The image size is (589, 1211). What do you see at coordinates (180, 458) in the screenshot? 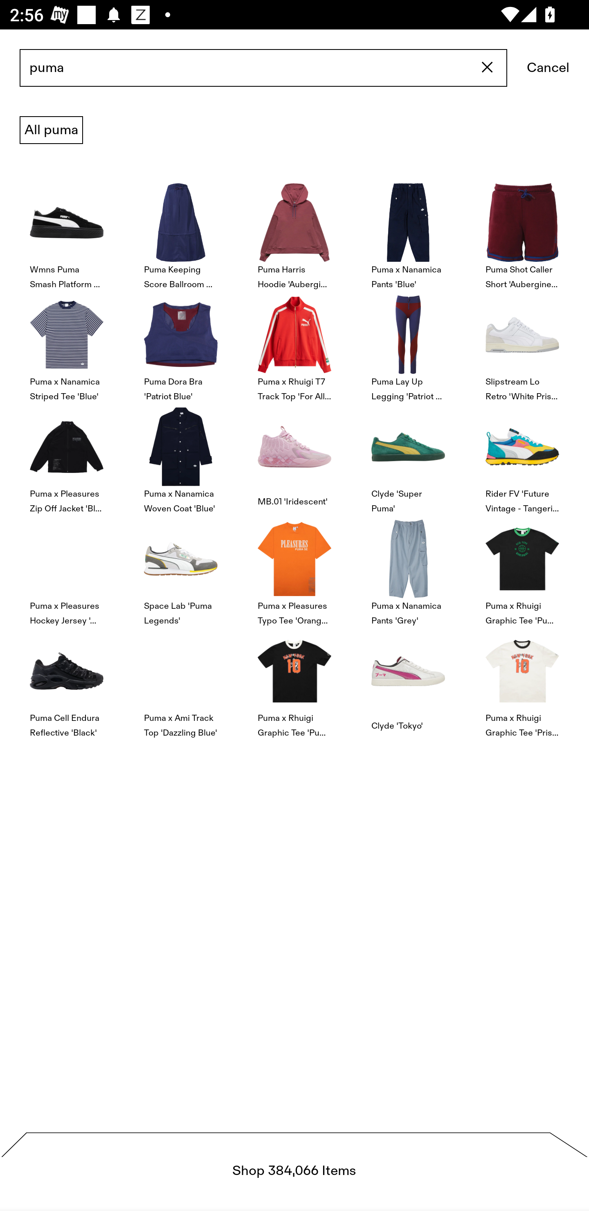
I see `Puma x Nanamica Woven Coat 'Blue'` at bounding box center [180, 458].